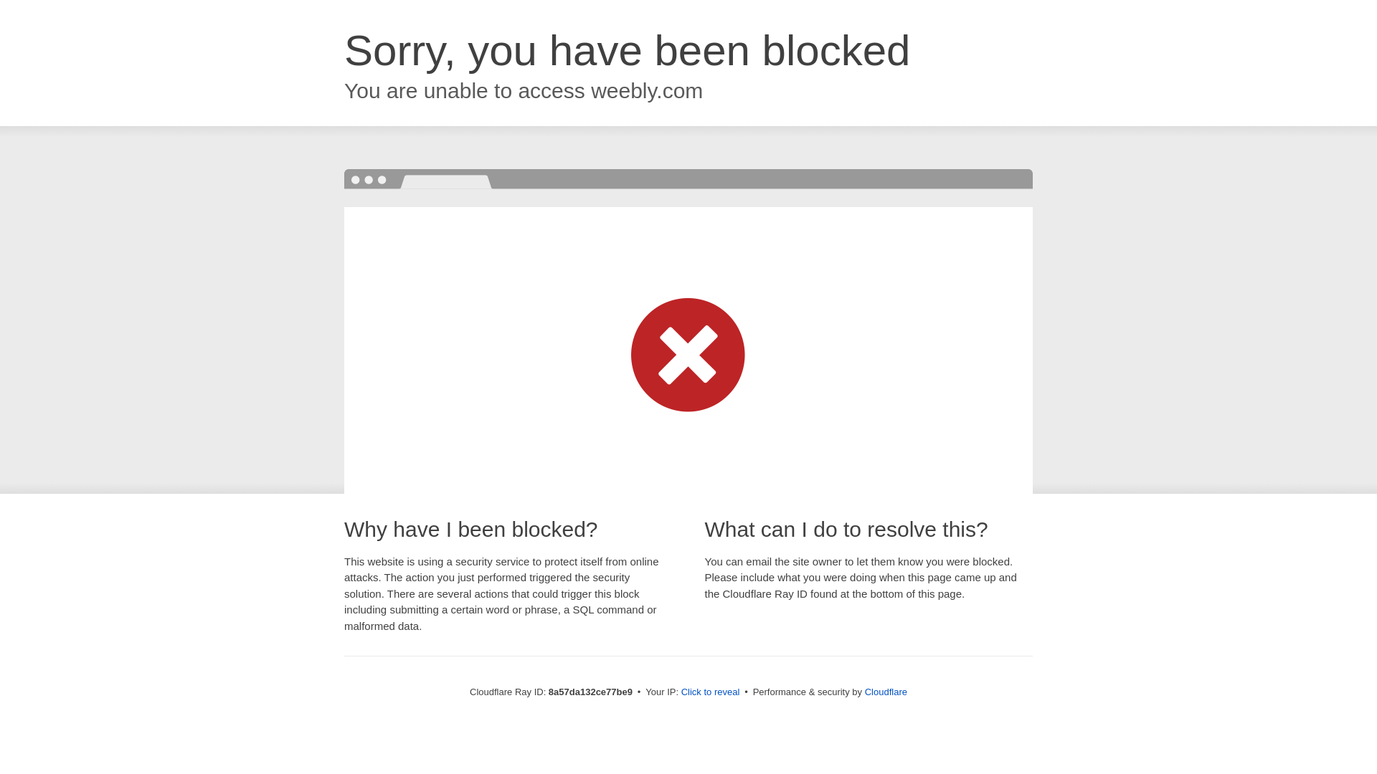 This screenshot has height=774, width=1377. Describe the element at coordinates (711, 692) in the screenshot. I see `Click to reveal` at that location.